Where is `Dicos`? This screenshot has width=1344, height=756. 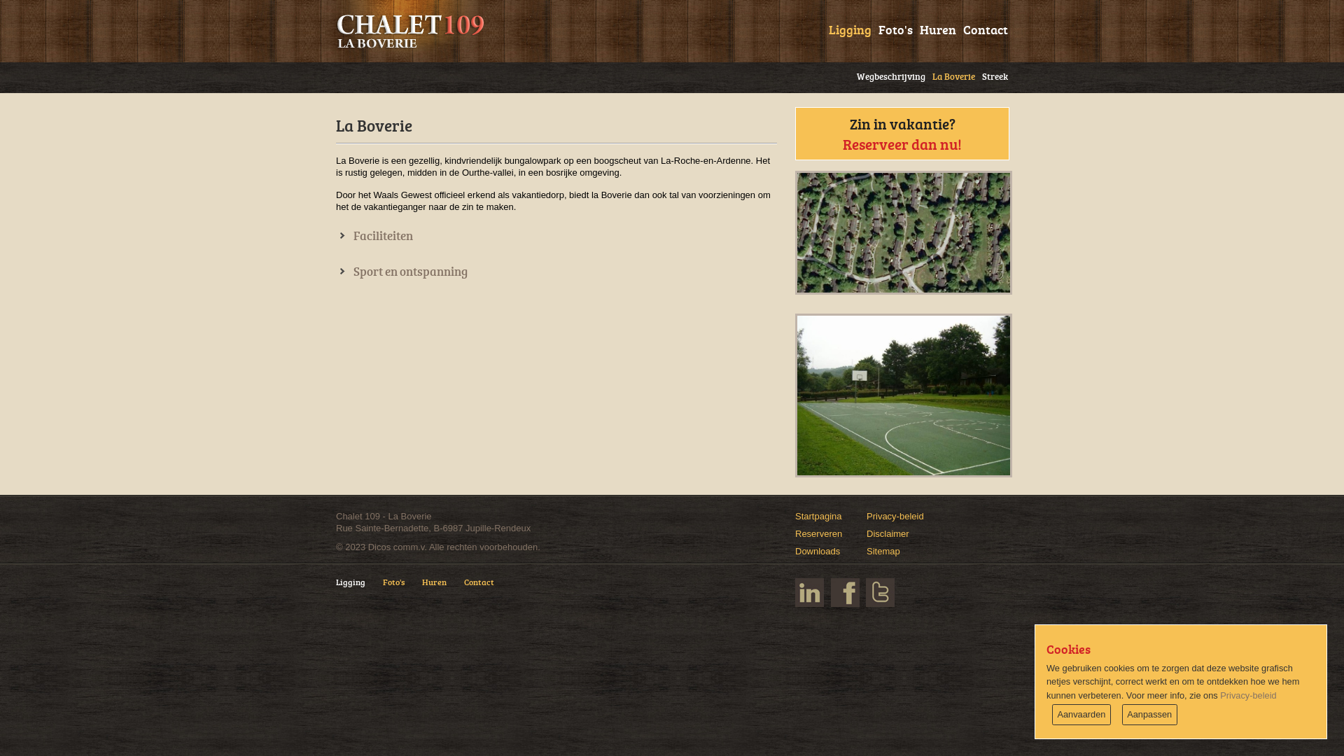
Dicos is located at coordinates (379, 547).